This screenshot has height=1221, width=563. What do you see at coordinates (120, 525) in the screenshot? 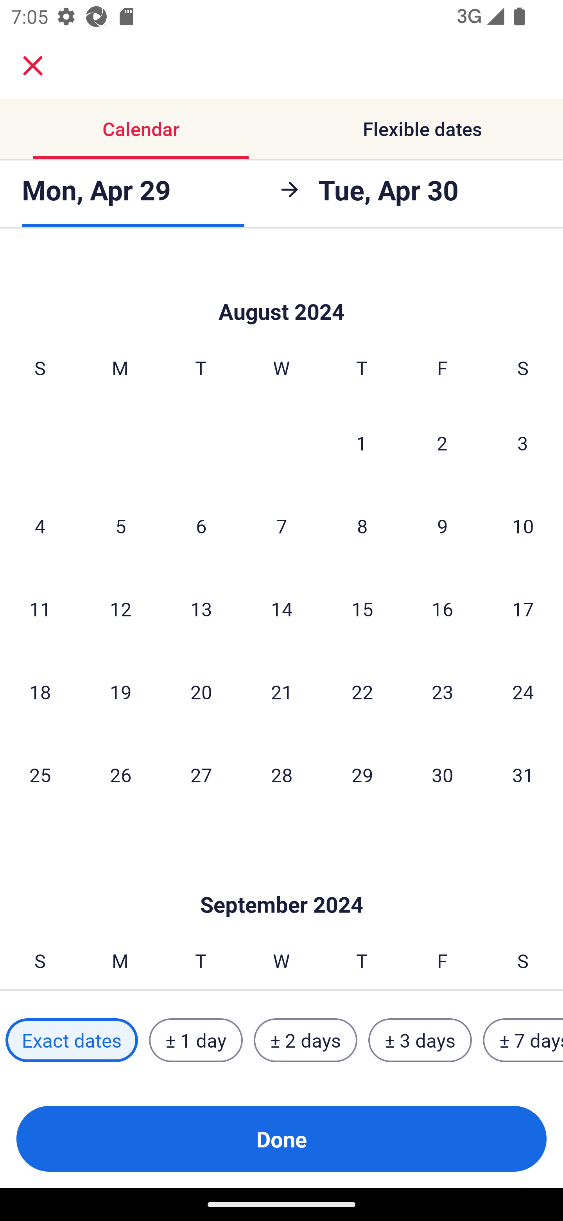
I see `5 Monday, August 5, 2024` at bounding box center [120, 525].